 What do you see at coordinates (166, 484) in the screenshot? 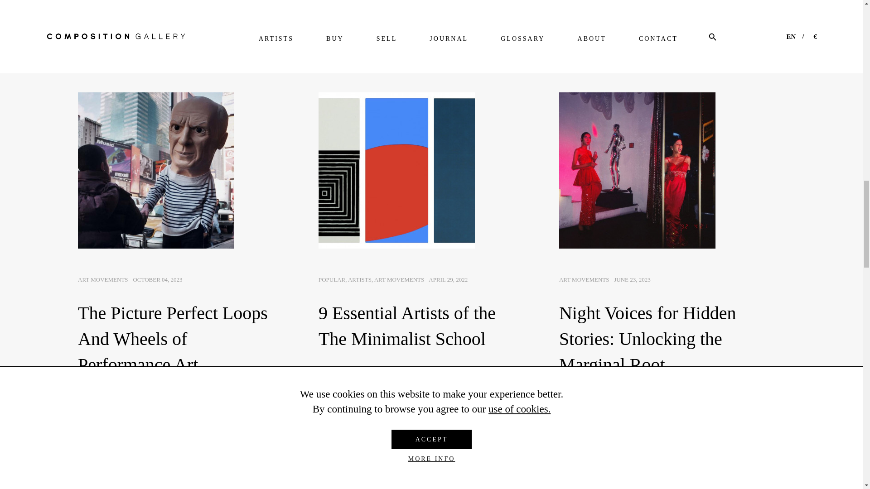
I see `Glass` at bounding box center [166, 484].